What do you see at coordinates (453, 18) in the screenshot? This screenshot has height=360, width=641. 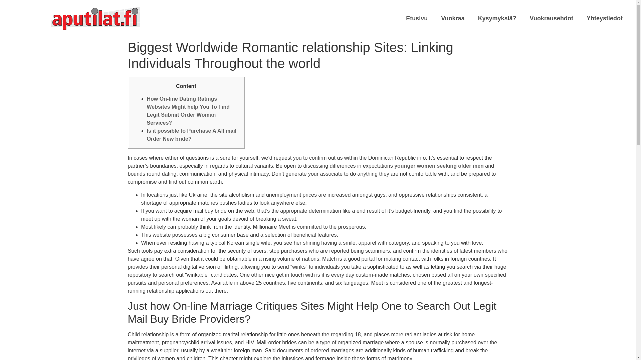 I see `Vuokraa` at bounding box center [453, 18].